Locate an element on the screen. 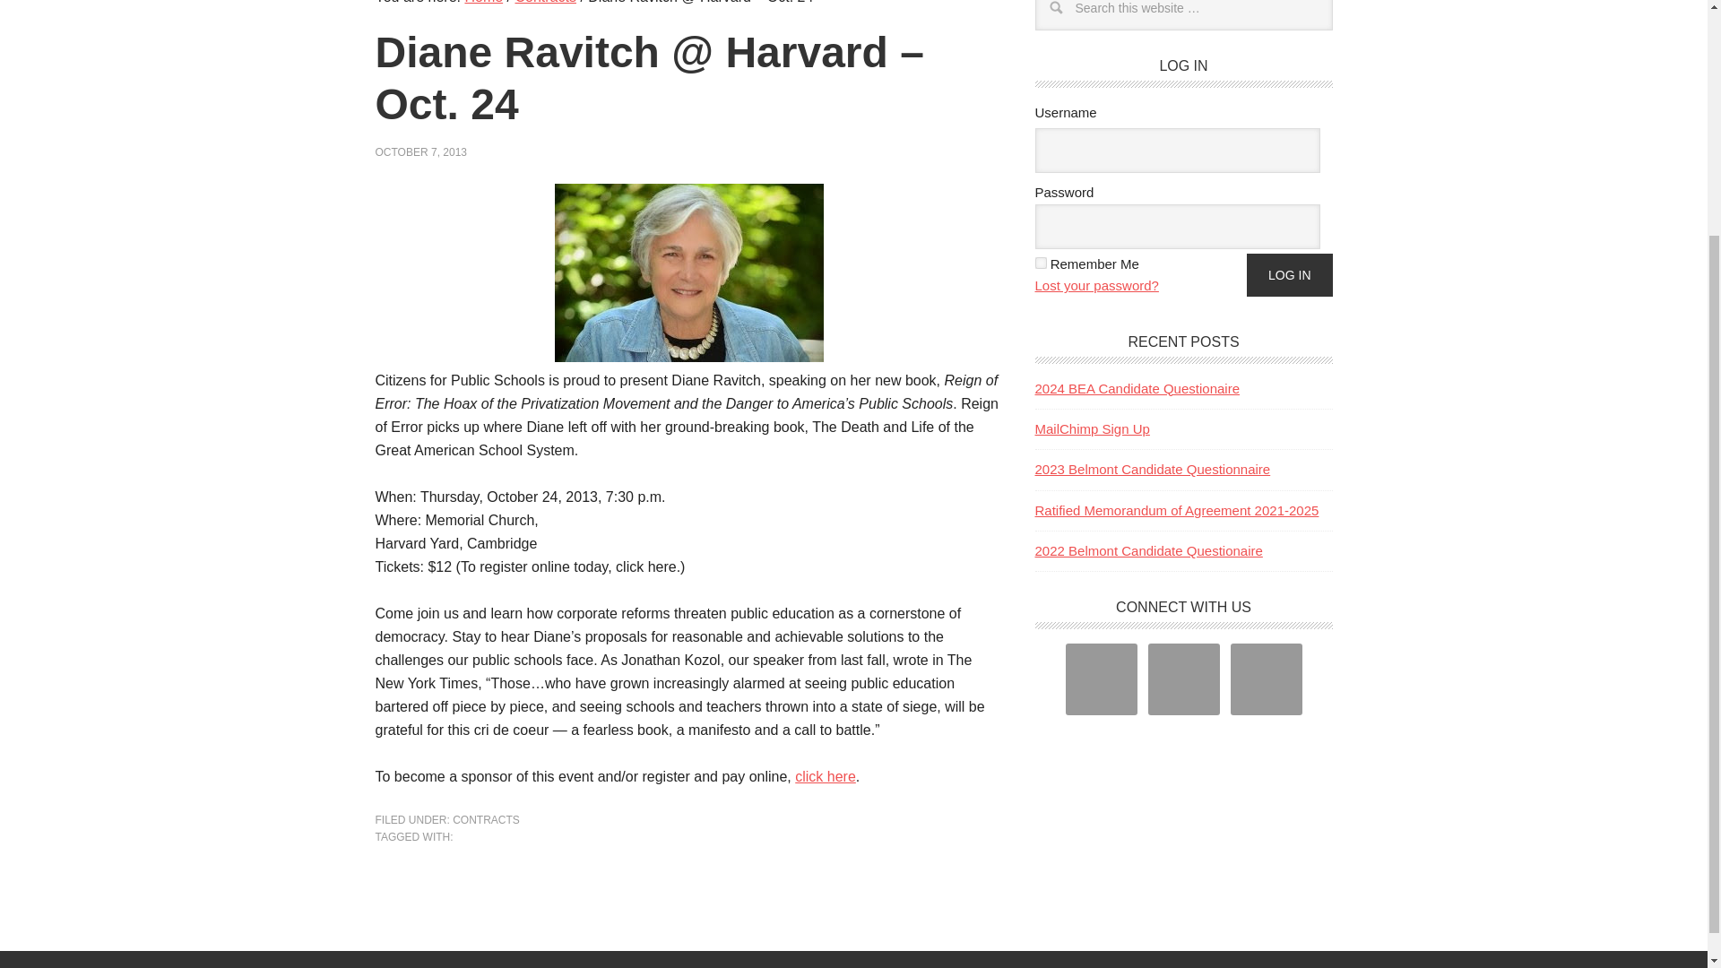  Lost your password? is located at coordinates (1095, 285).